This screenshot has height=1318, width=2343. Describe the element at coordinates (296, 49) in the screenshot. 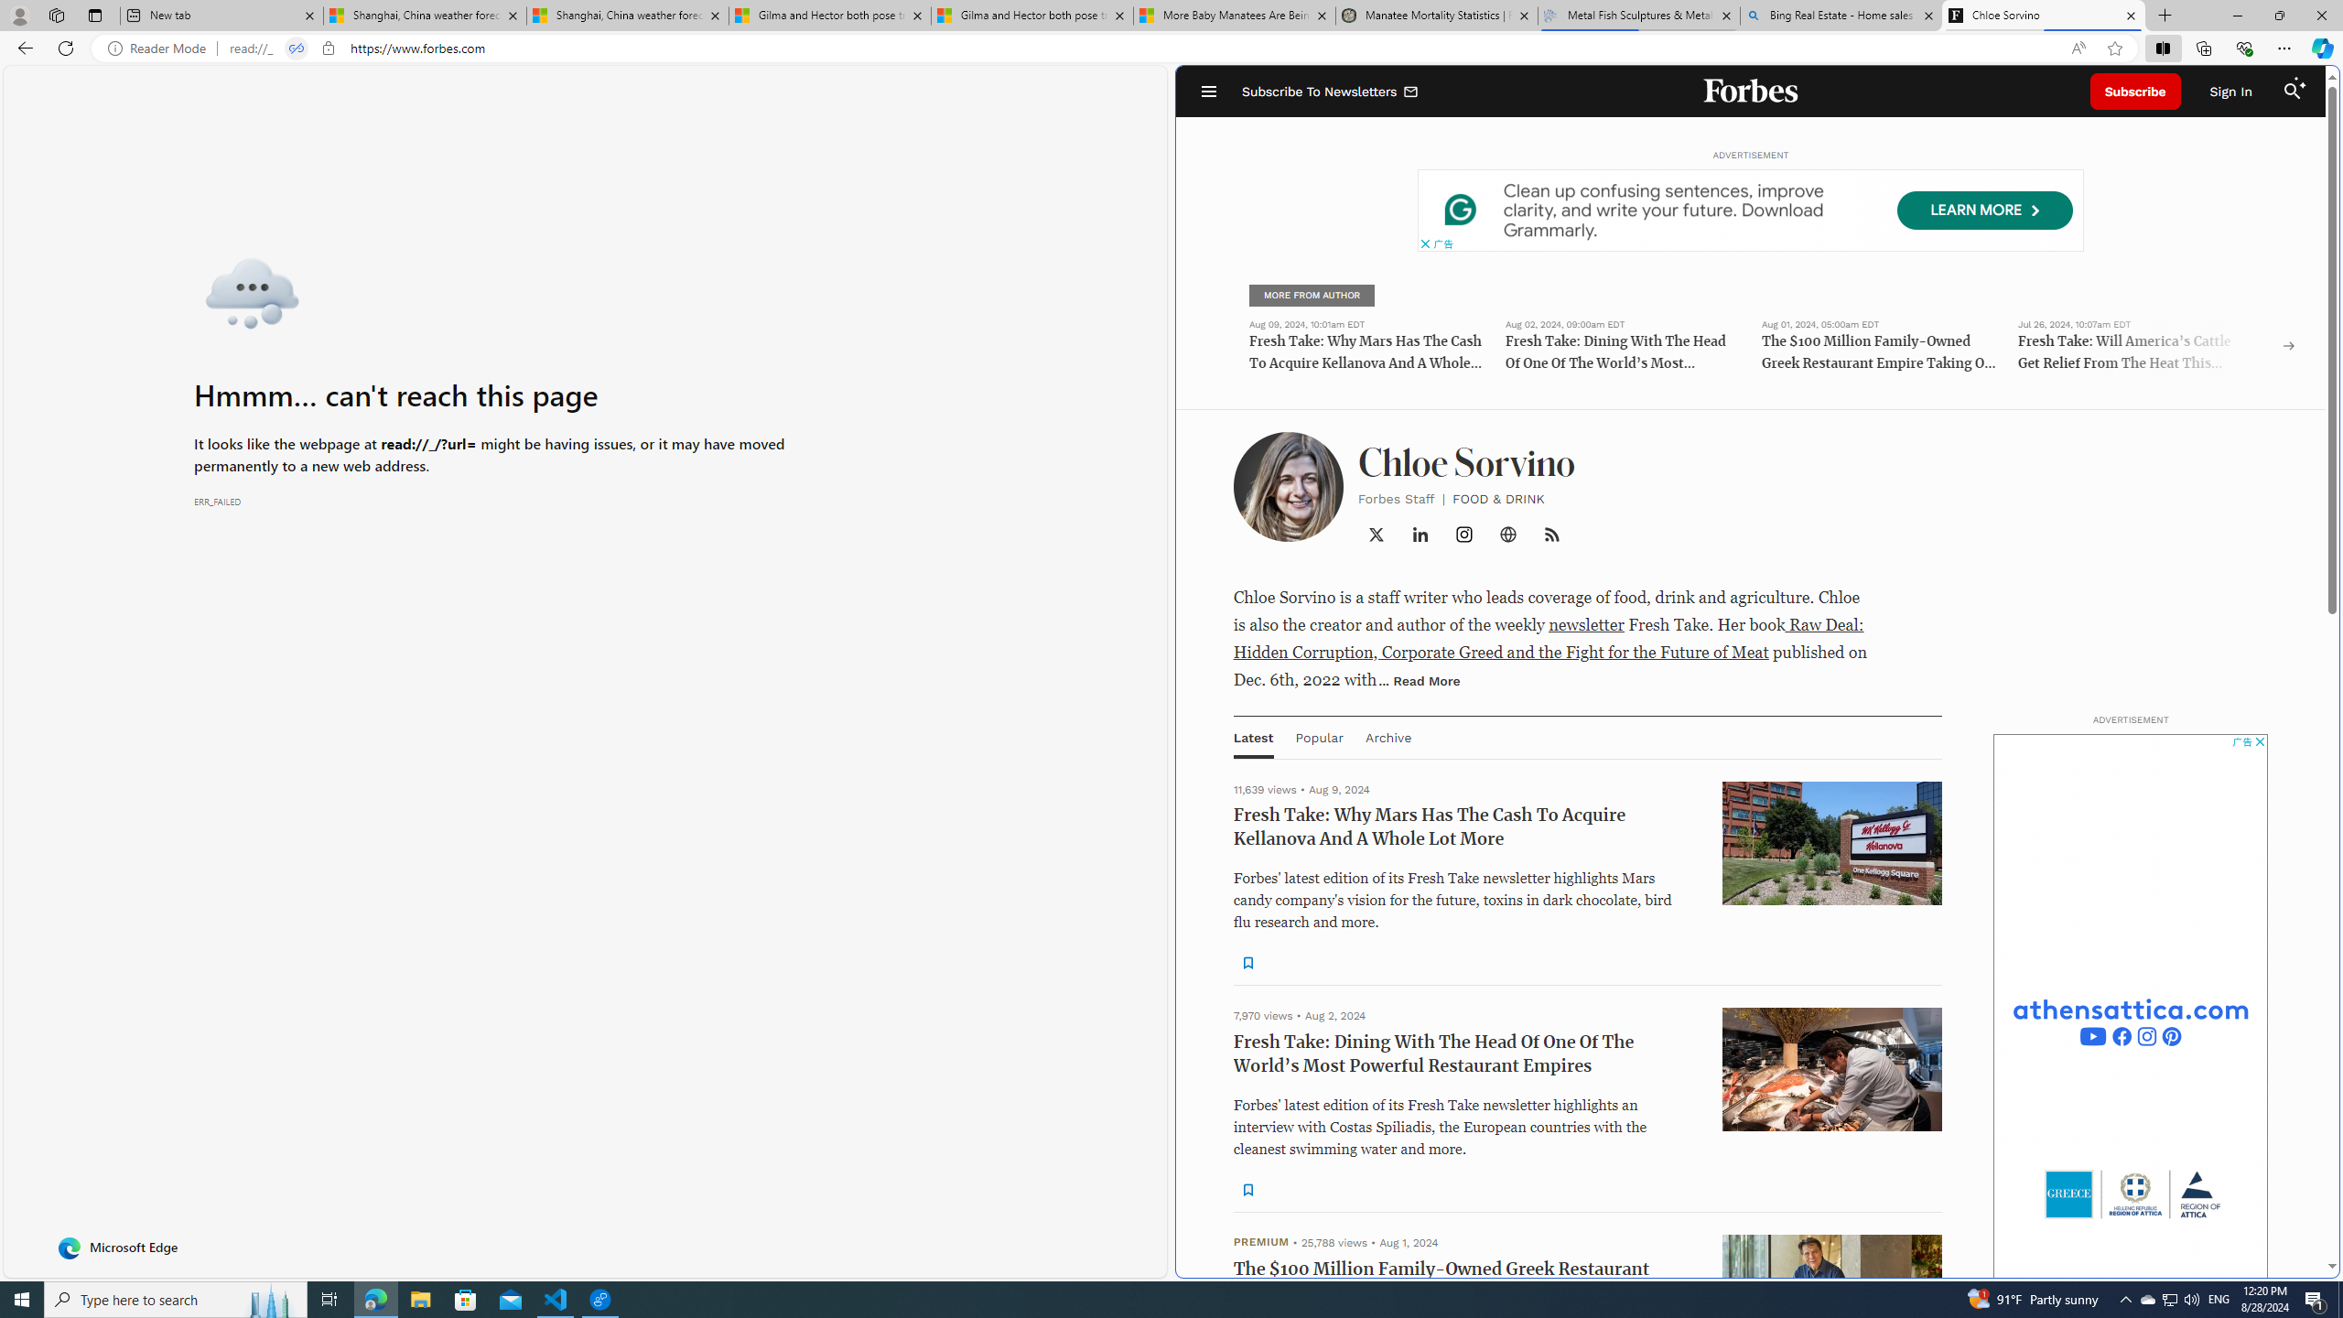

I see `Tabs in split screen` at that location.